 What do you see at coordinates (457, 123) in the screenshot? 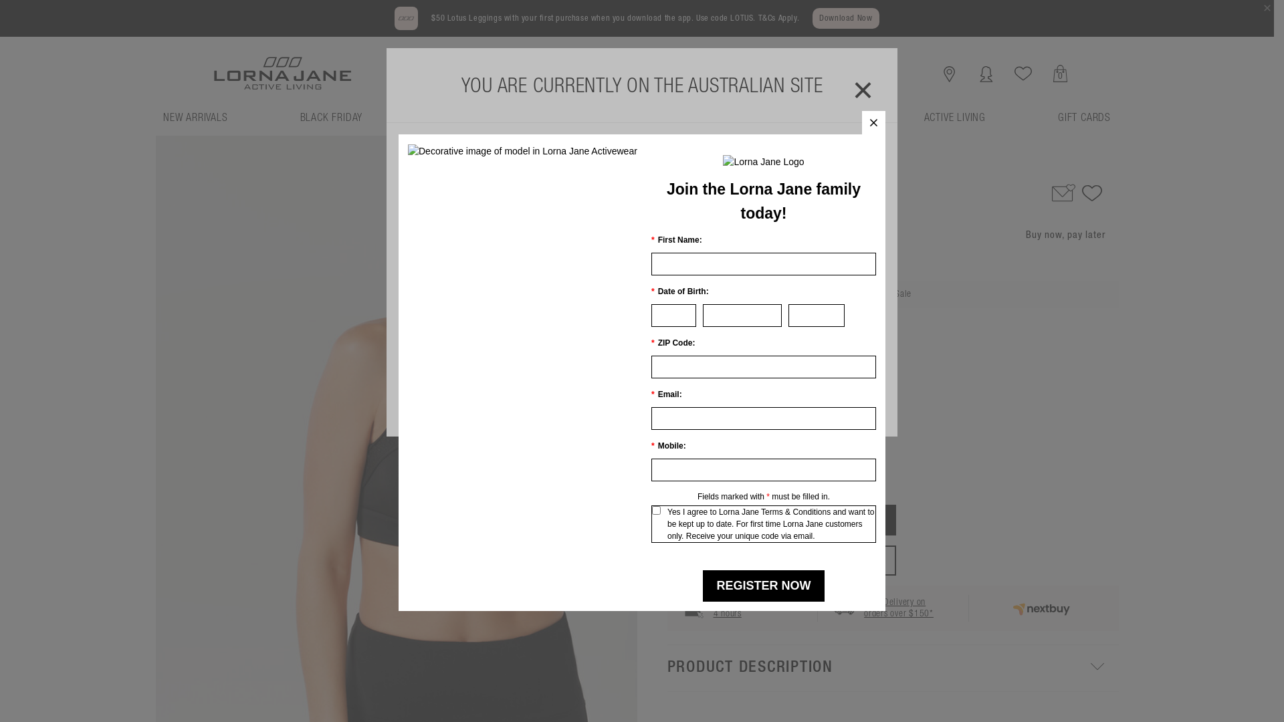
I see `FEATURED` at bounding box center [457, 123].